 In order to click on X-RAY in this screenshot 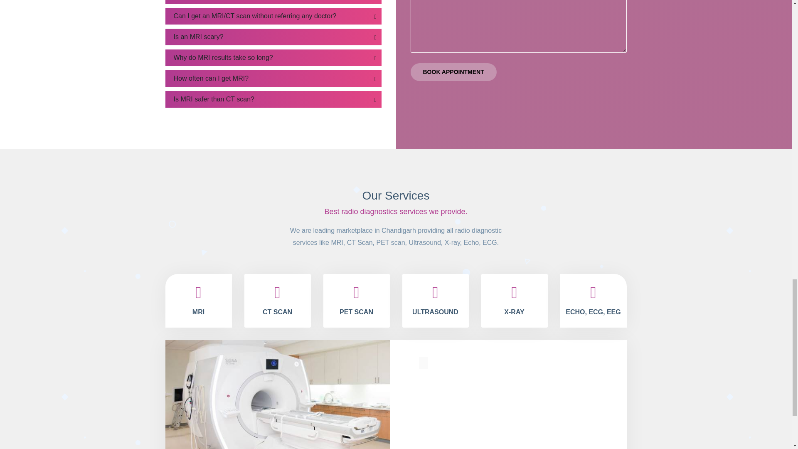, I will do `click(514, 301)`.